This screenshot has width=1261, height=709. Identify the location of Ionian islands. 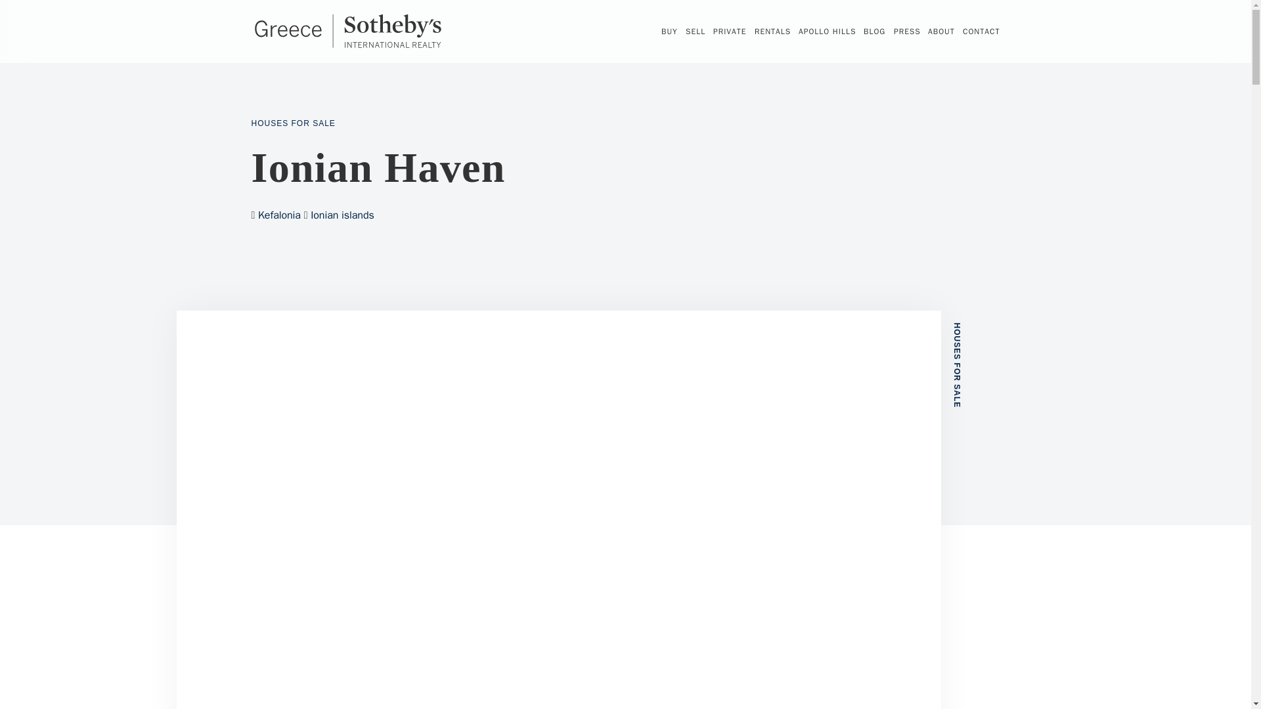
(342, 215).